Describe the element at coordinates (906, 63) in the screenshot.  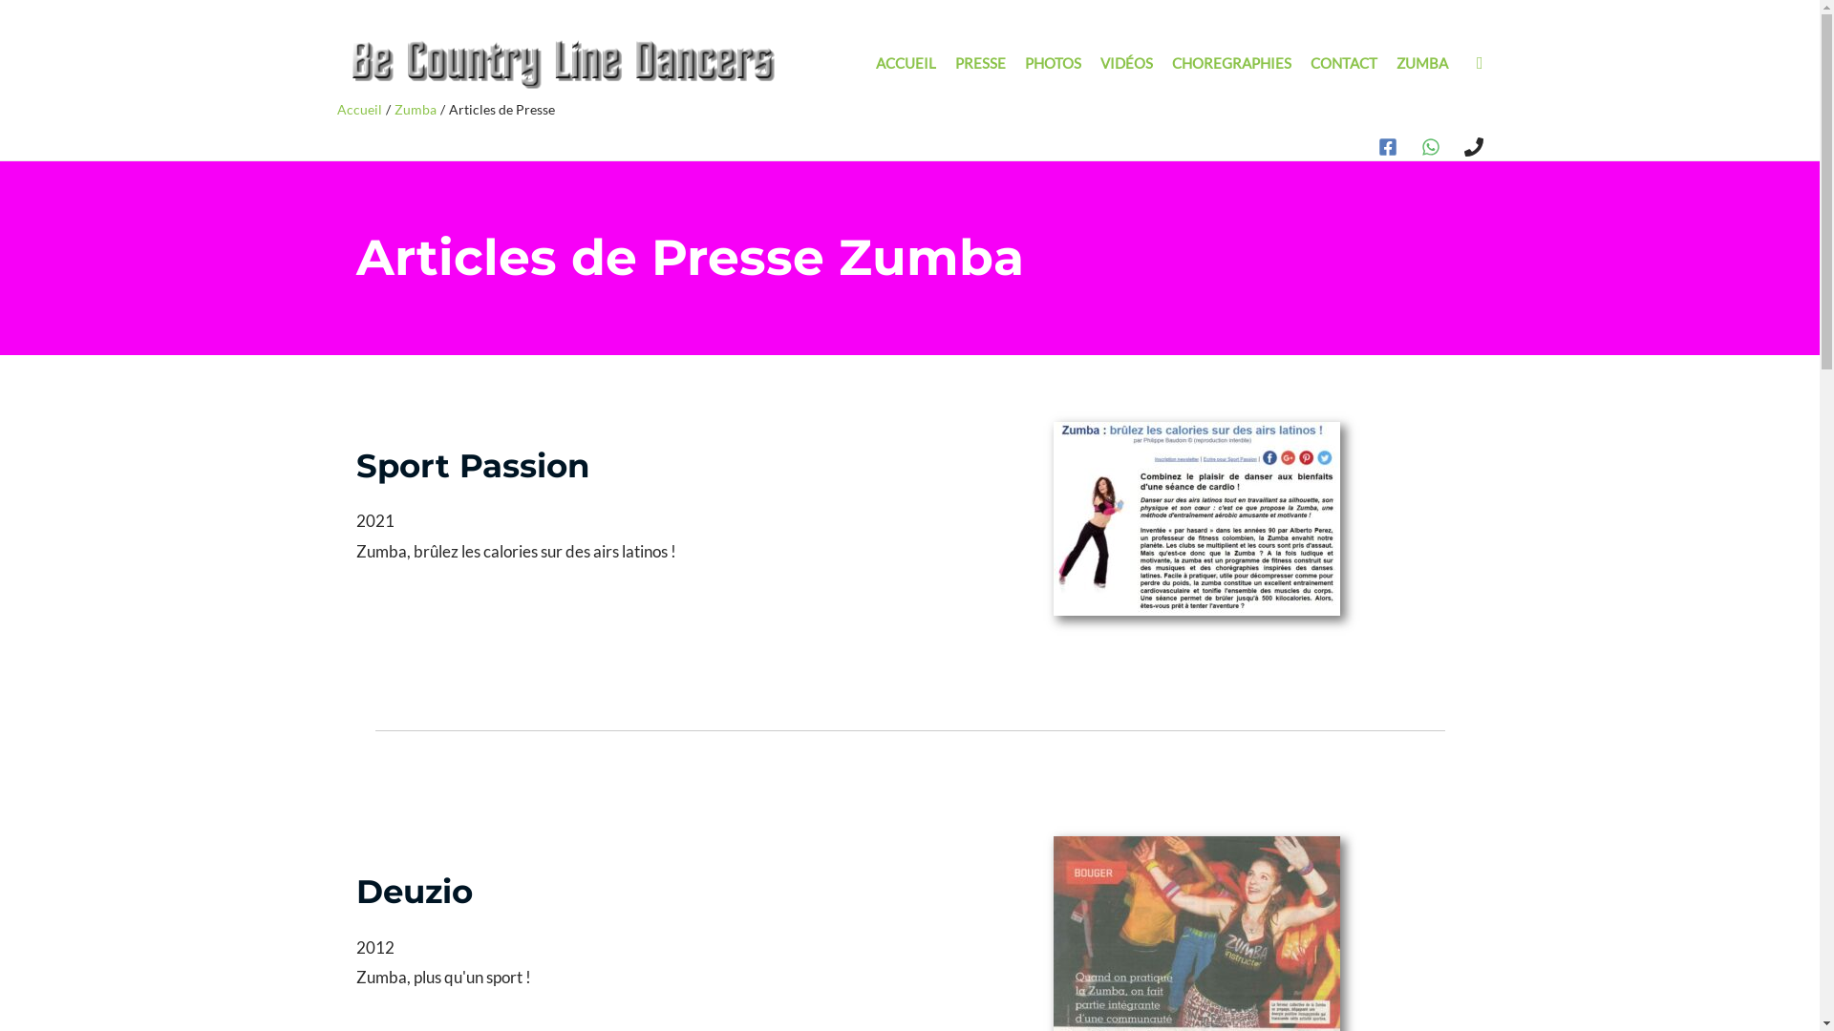
I see `ACCUEIL` at that location.